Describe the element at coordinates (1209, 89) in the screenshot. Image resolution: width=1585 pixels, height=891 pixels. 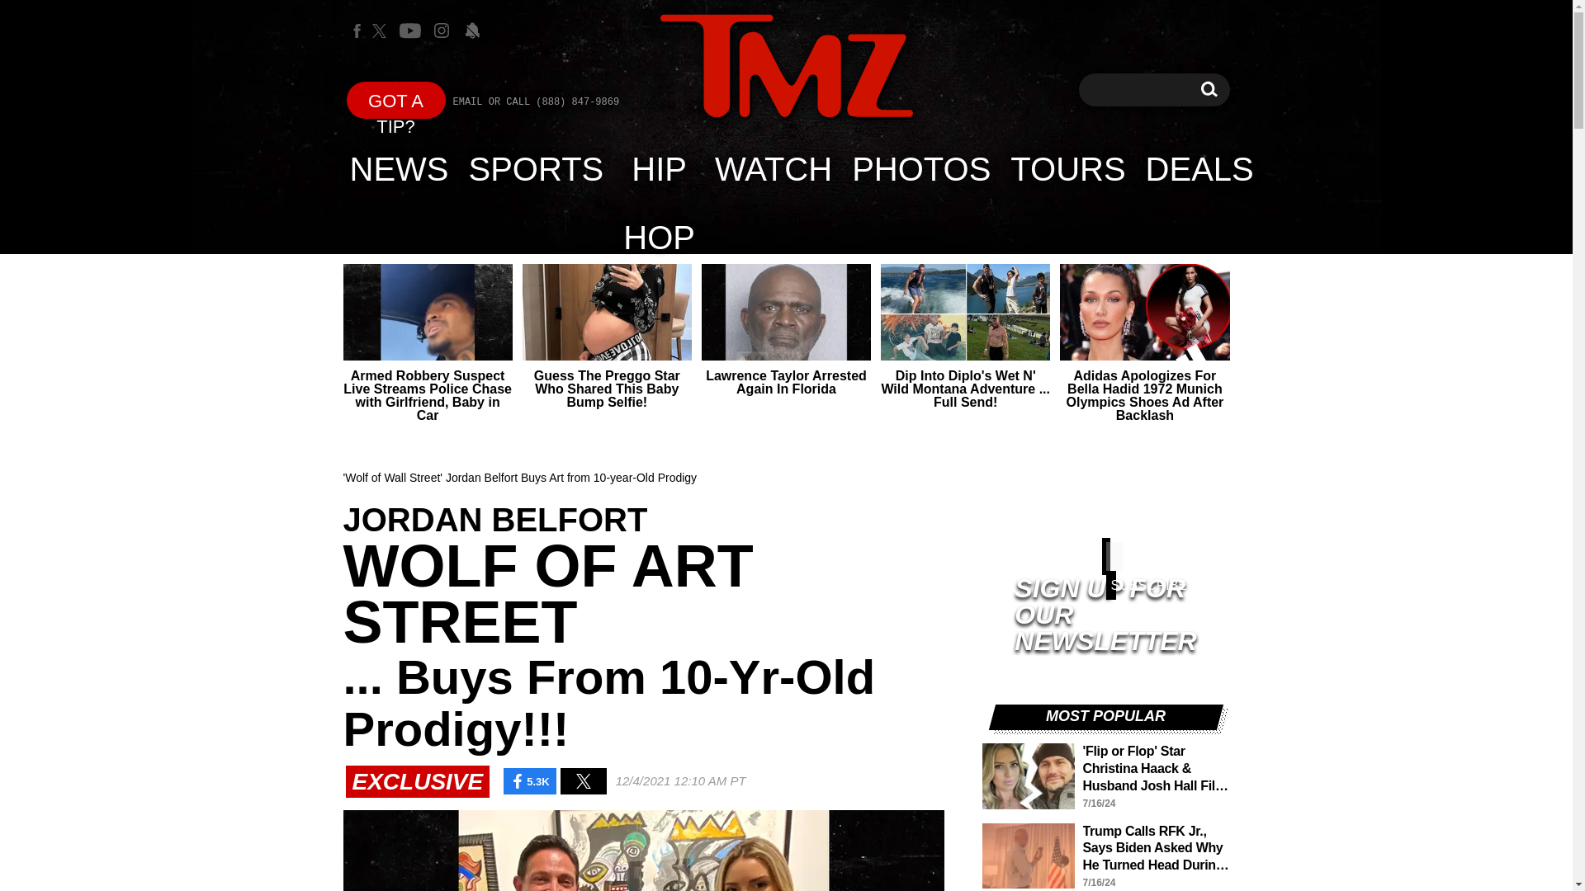
I see `TMZ` at that location.